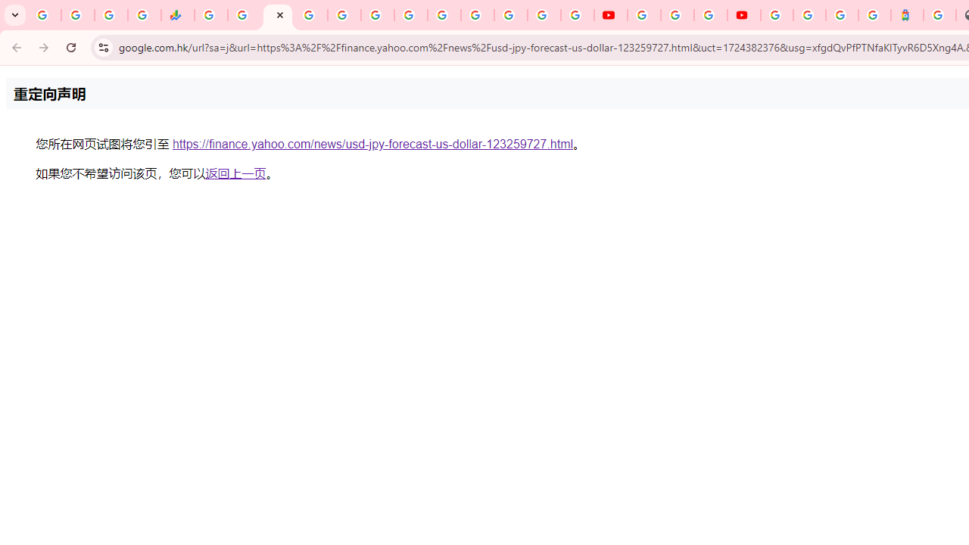 This screenshot has width=969, height=545. I want to click on Android TV Policies and Guidelines - Transparency Center, so click(410, 15).